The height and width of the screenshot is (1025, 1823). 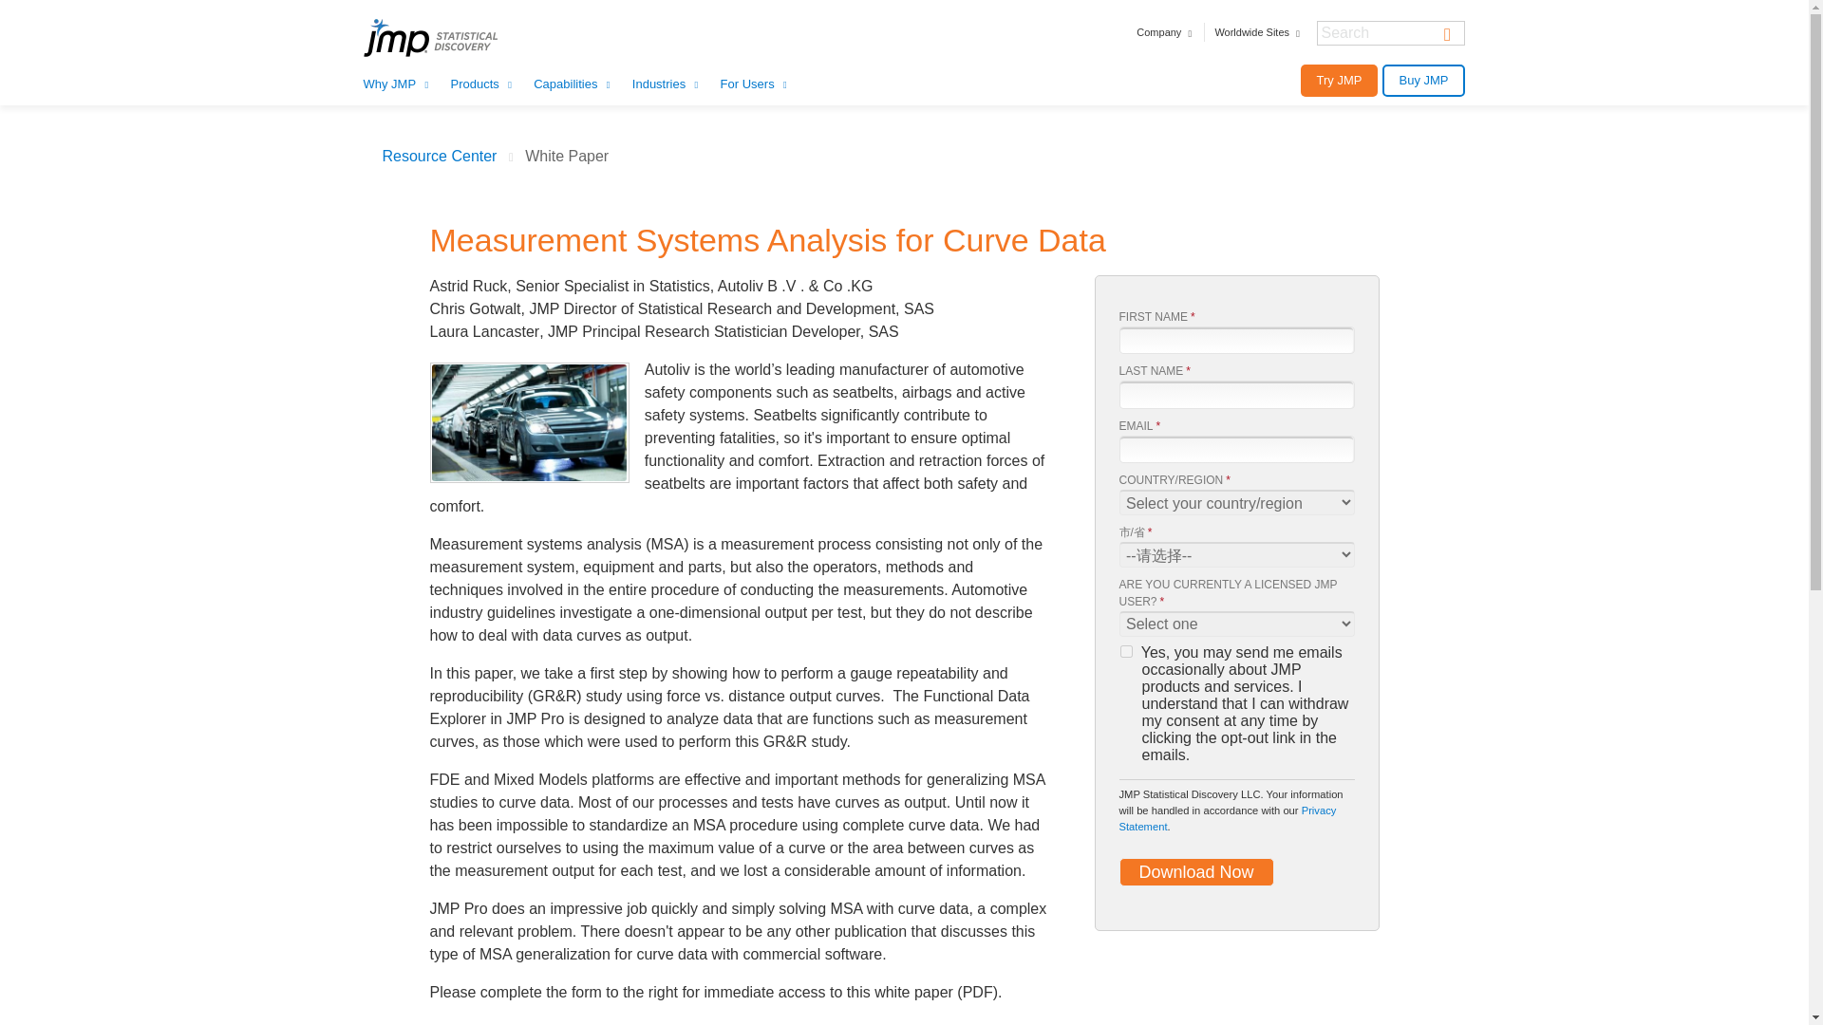 I want to click on Download Now, so click(x=1195, y=871).